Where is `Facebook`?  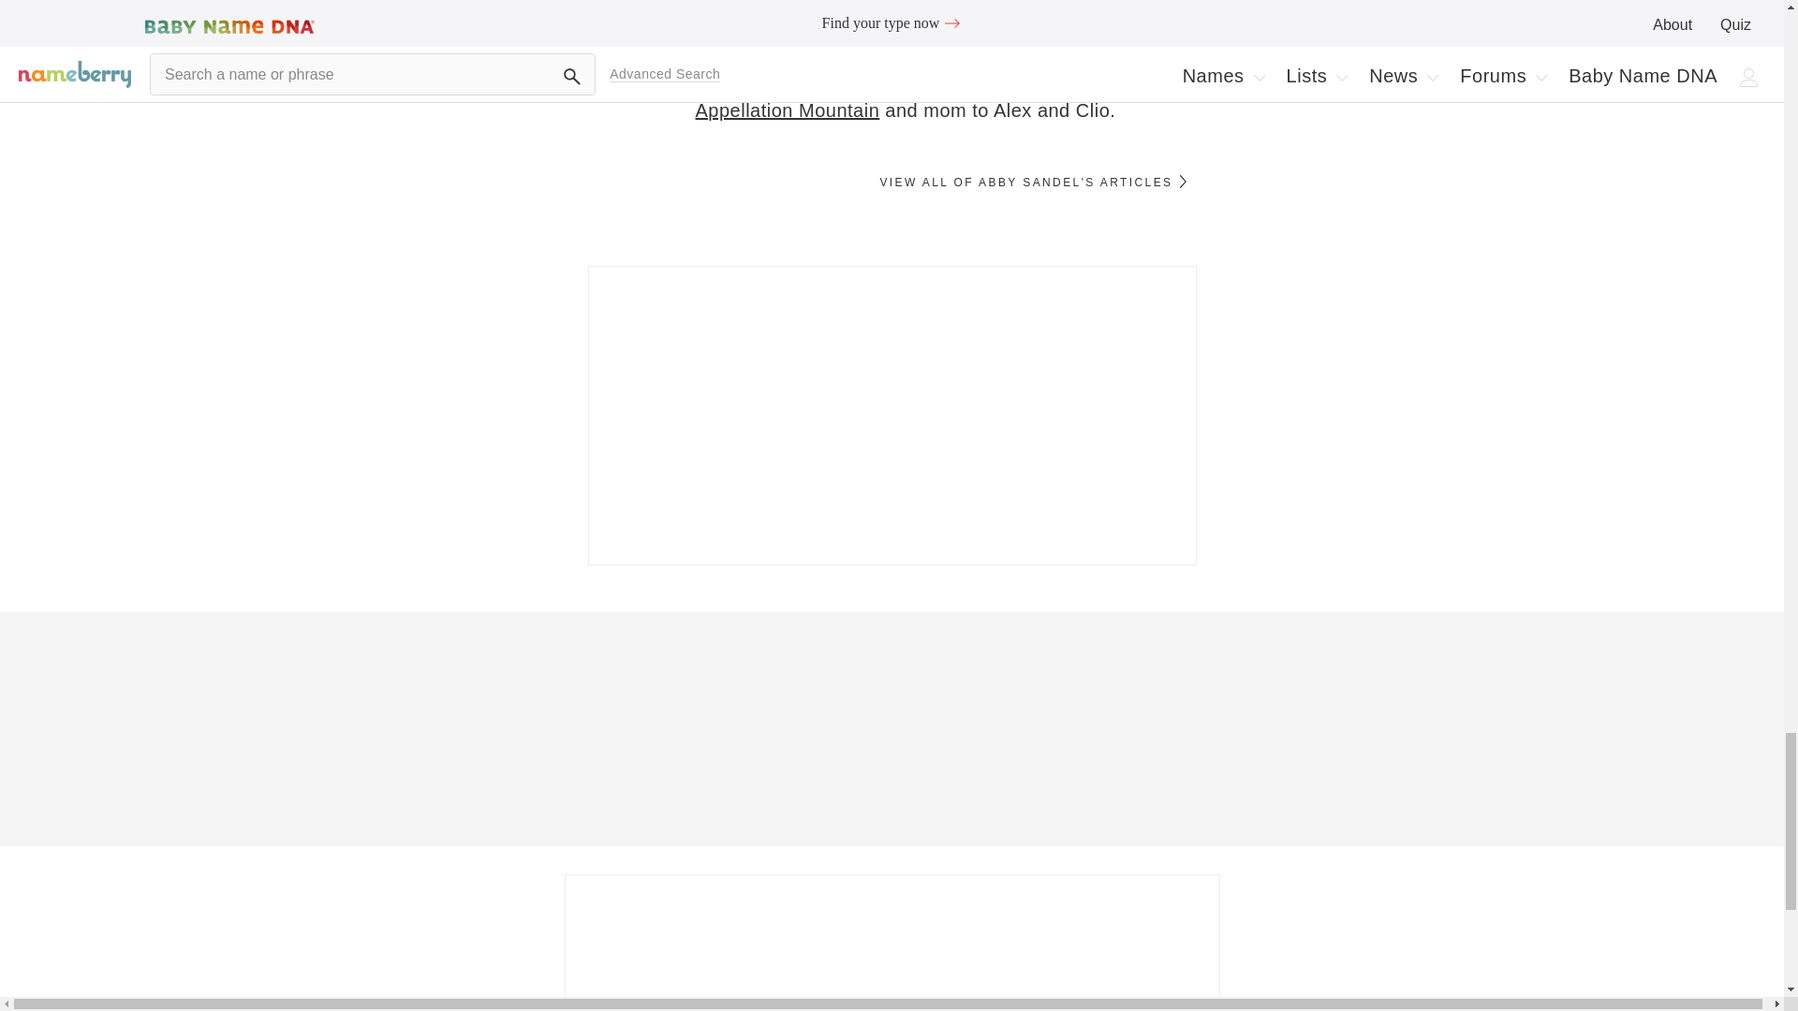 Facebook is located at coordinates (717, 3).